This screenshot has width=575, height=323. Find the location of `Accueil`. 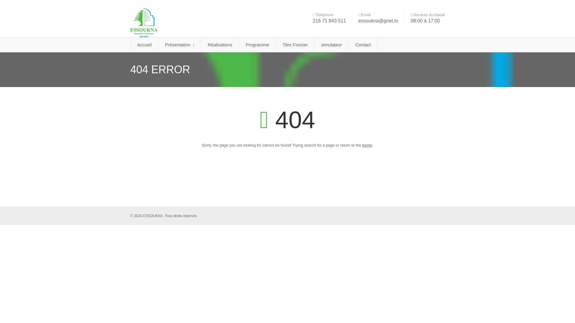

Accueil is located at coordinates (144, 45).